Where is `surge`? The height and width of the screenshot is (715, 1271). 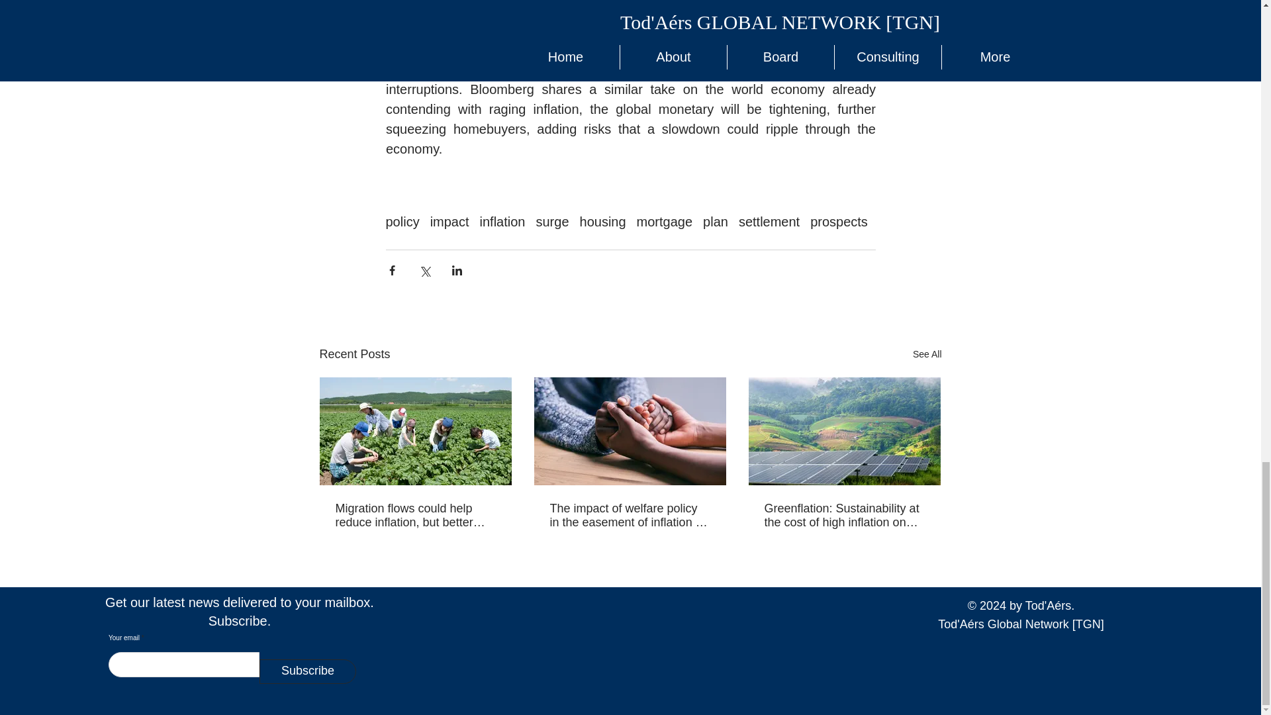 surge is located at coordinates (551, 222).